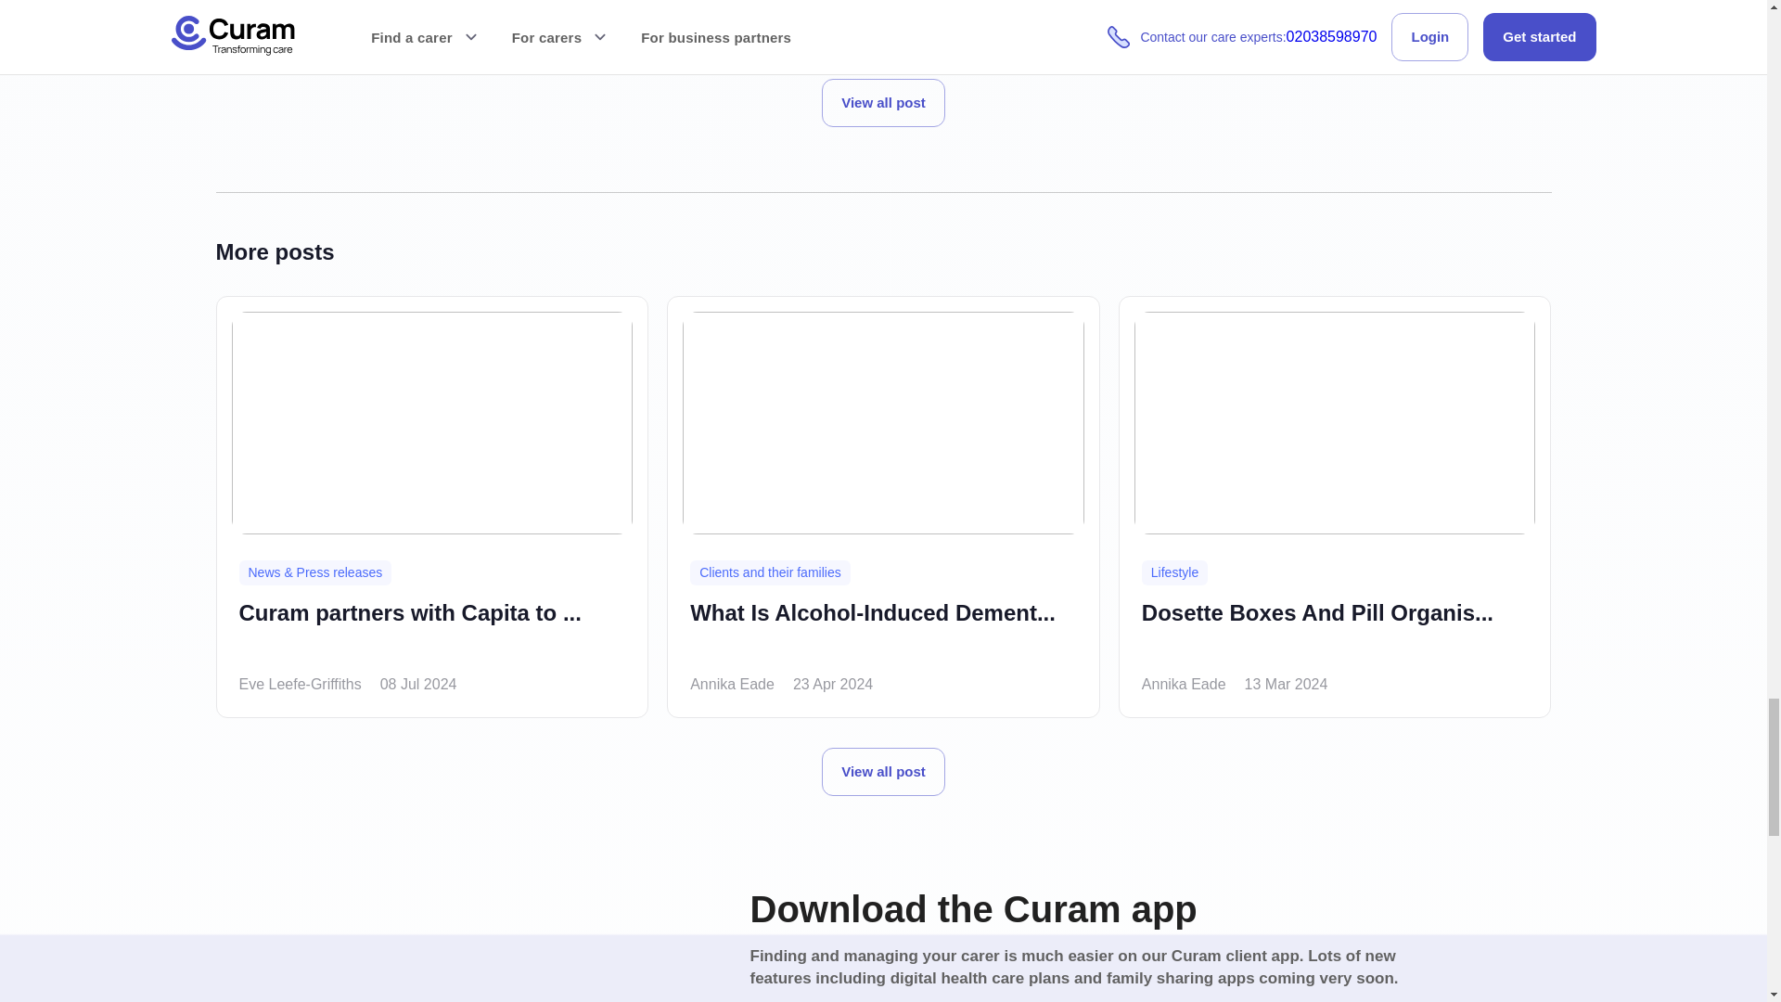 The height and width of the screenshot is (1002, 1781). What do you see at coordinates (694, 17) in the screenshot?
I see `How To Use The Curam Platform To Find Clients` at bounding box center [694, 17].